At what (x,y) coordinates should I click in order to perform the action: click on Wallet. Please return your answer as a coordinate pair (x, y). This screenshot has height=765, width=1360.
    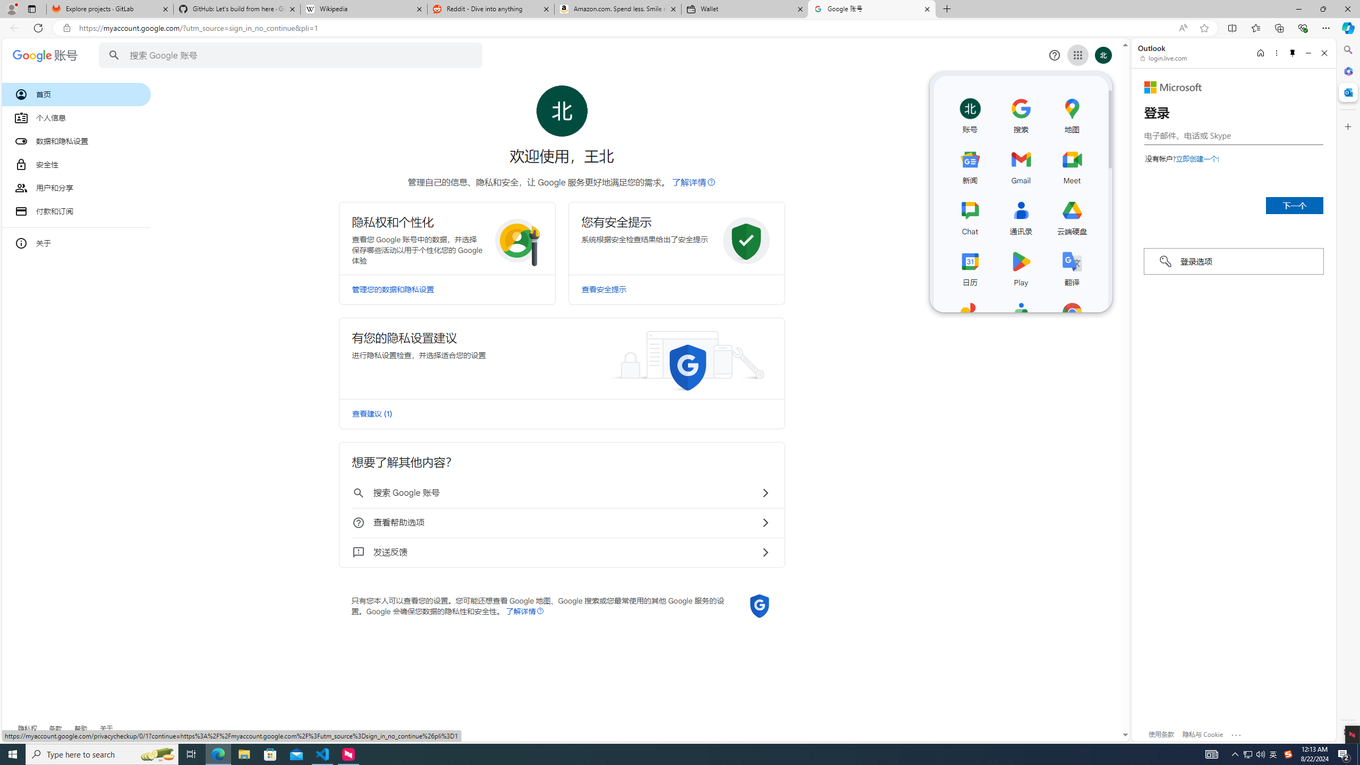
    Looking at the image, I should click on (745, 9).